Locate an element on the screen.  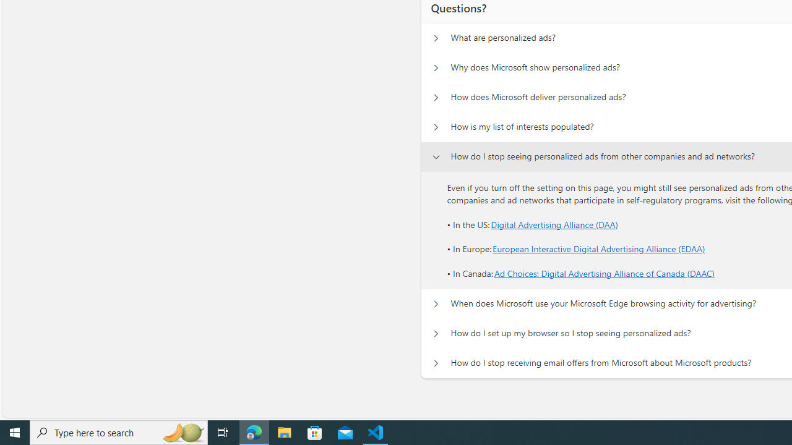
Questions? How does Microsoft deliver personalized ads? is located at coordinates (436, 98).